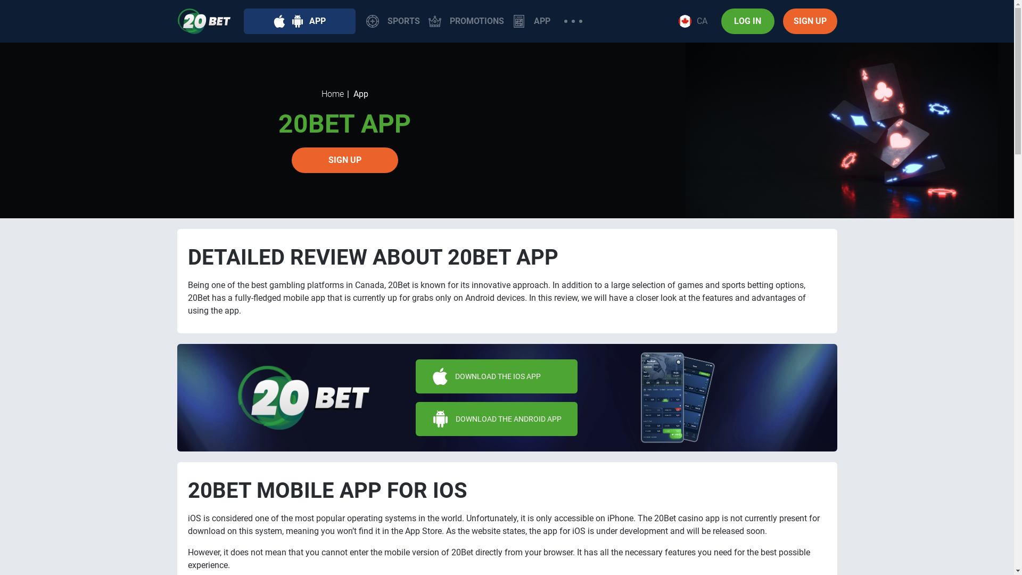  What do you see at coordinates (441, 419) in the screenshot?
I see `android` at bounding box center [441, 419].